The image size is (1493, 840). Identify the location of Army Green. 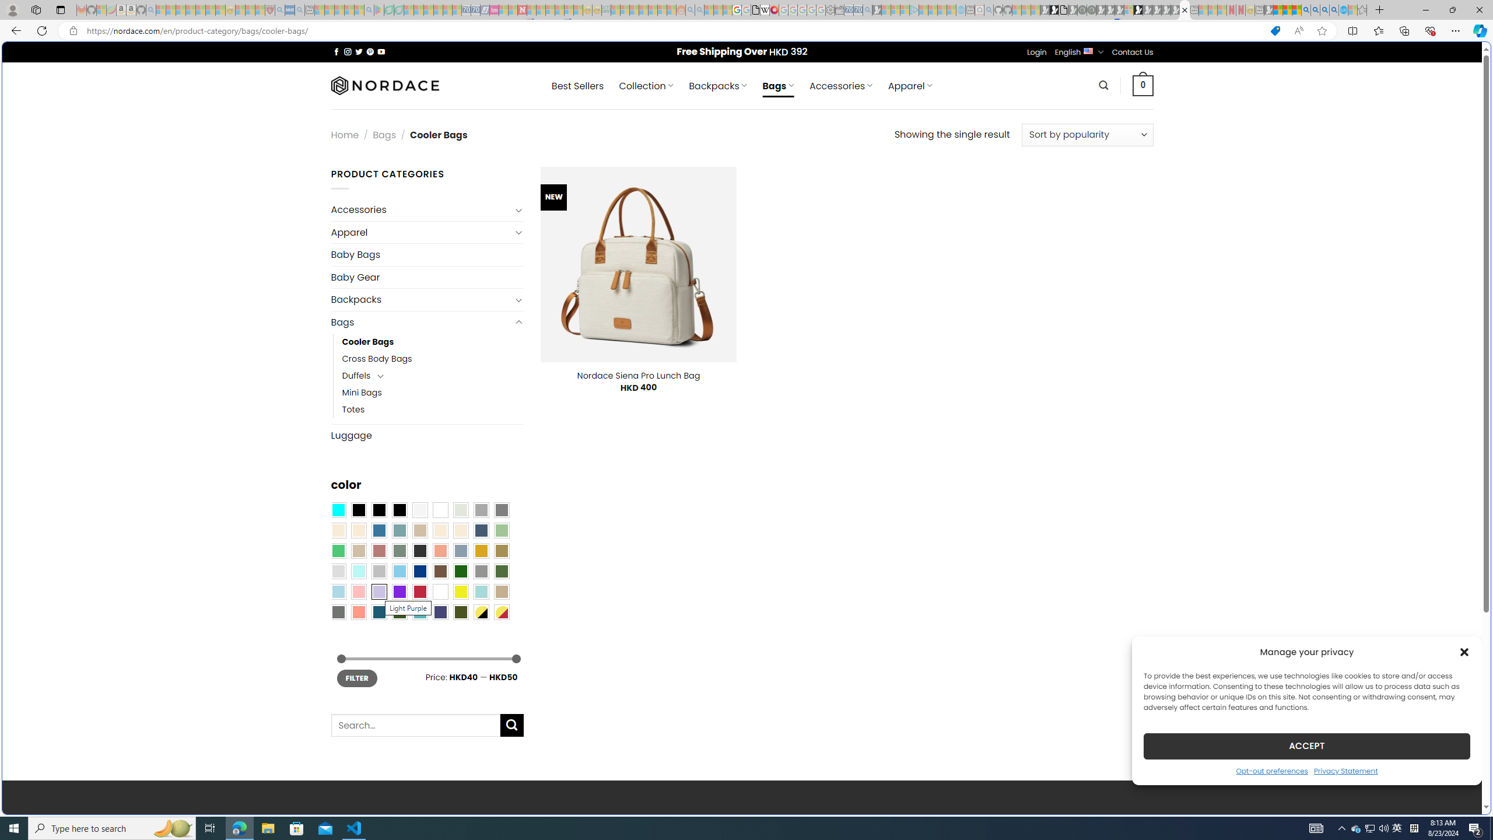
(461, 612).